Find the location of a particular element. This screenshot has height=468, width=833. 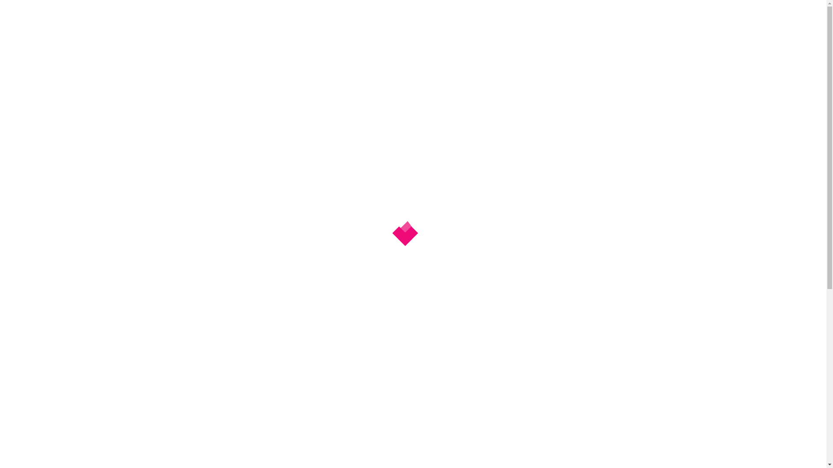

About us is located at coordinates (259, 108).